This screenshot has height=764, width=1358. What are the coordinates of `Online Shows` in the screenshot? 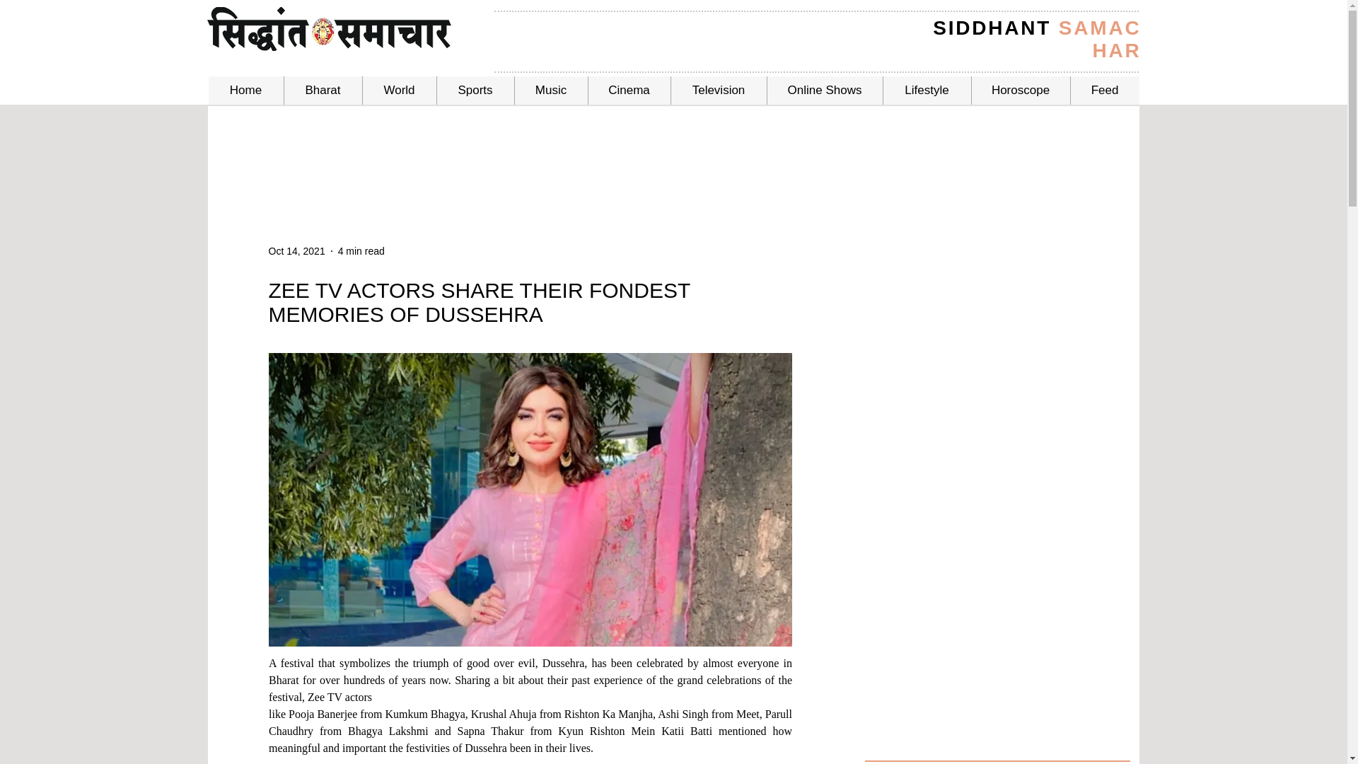 It's located at (825, 91).